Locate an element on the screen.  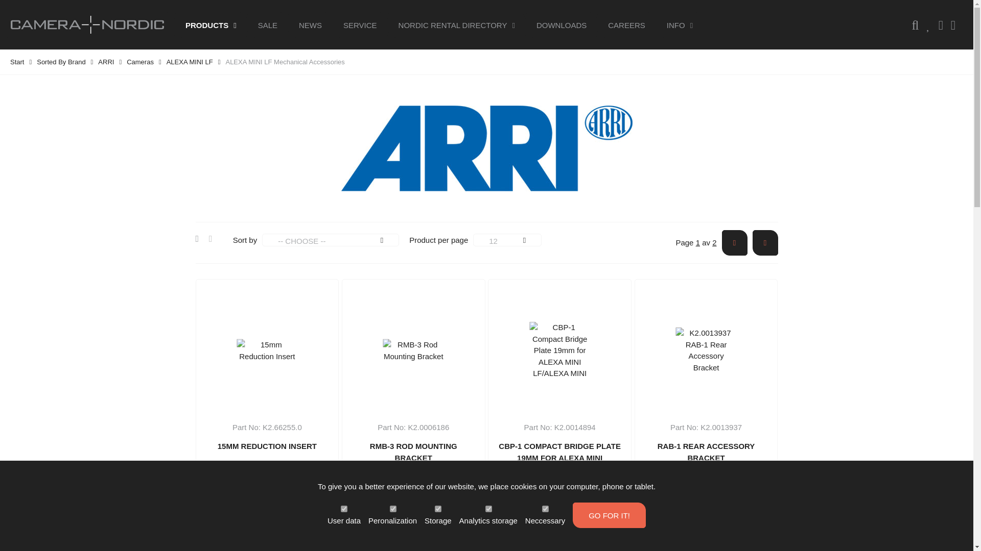
userdata is located at coordinates (343, 508).